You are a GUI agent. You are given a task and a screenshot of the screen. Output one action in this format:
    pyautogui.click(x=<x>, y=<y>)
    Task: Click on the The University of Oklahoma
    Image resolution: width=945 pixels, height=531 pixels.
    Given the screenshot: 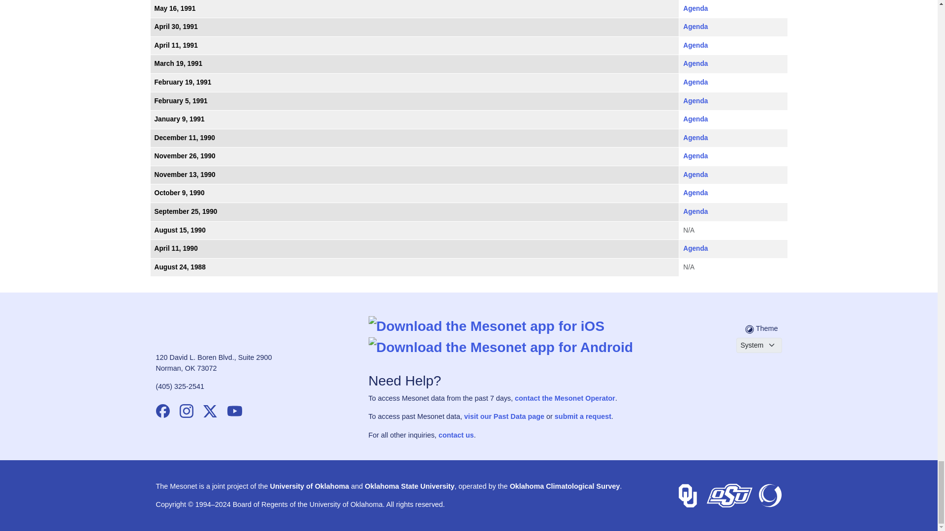 What is the action you would take?
    pyautogui.click(x=687, y=495)
    